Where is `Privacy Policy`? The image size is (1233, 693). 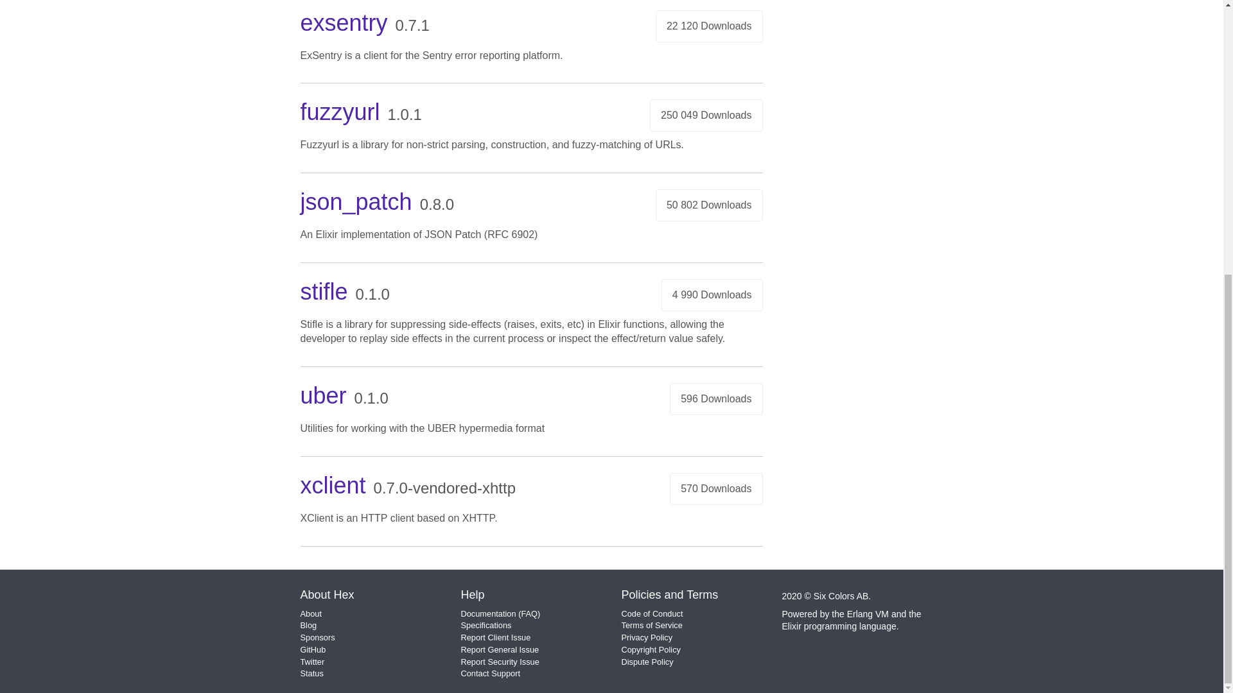 Privacy Policy is located at coordinates (647, 638).